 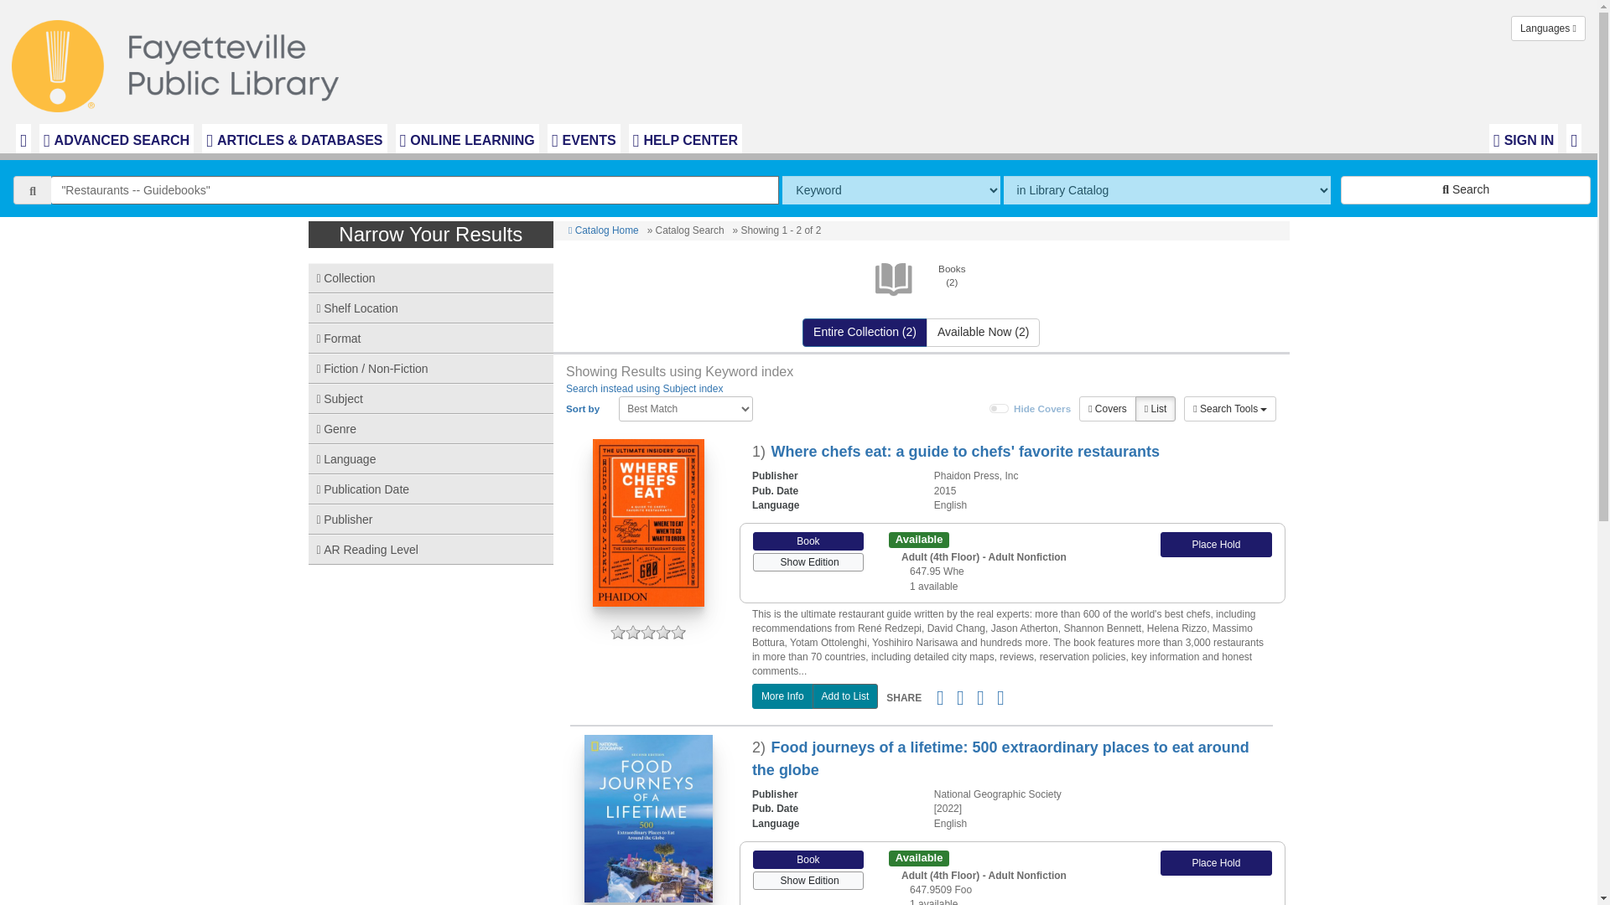 I want to click on SIGN IN, so click(x=1524, y=138).